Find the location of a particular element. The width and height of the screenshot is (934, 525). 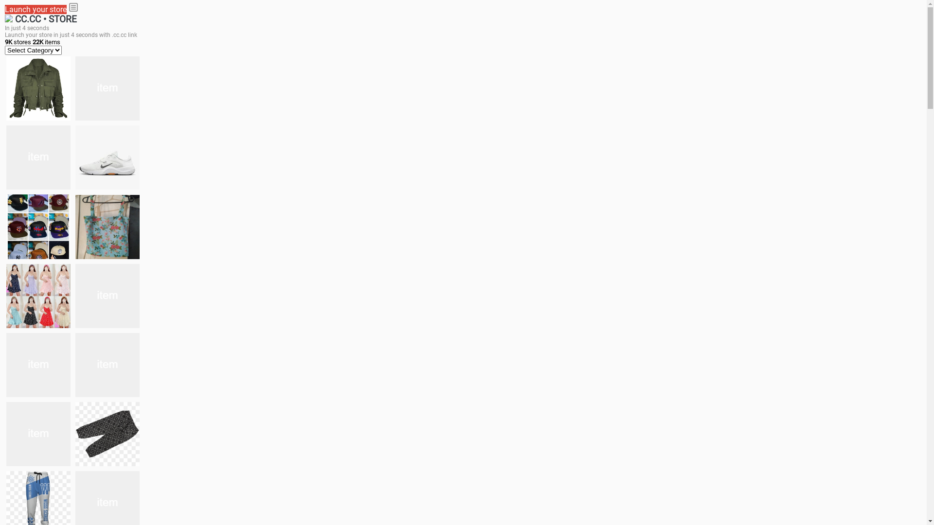

Dress/square nect top is located at coordinates (38, 296).